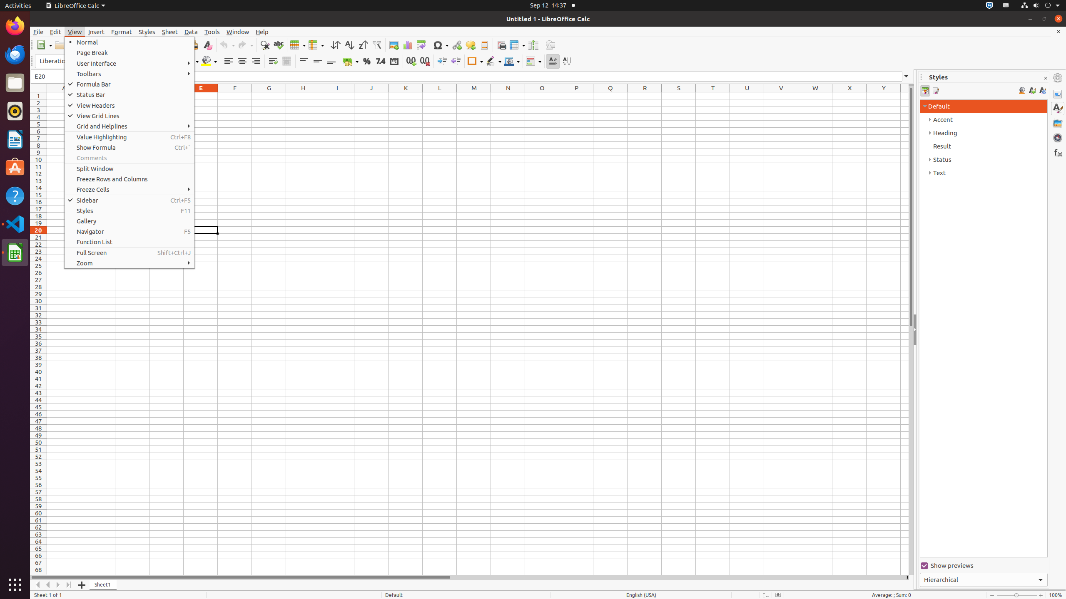 The width and height of the screenshot is (1066, 599). I want to click on Y1, so click(884, 96).